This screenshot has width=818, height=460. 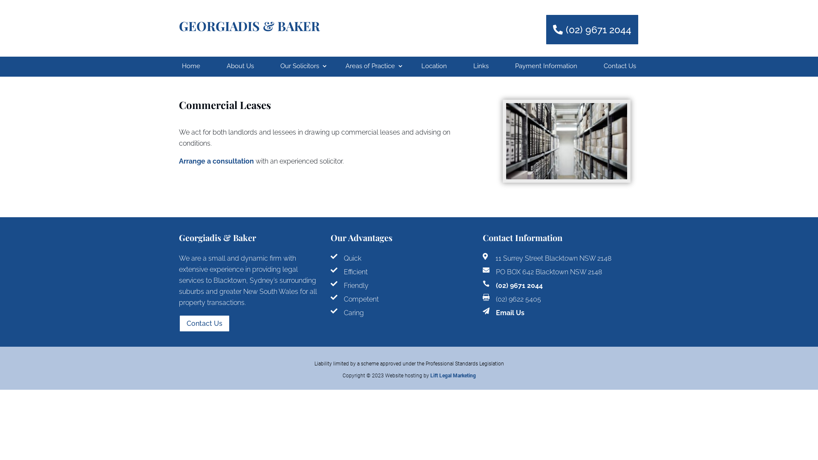 I want to click on Contact Us, so click(x=620, y=66).